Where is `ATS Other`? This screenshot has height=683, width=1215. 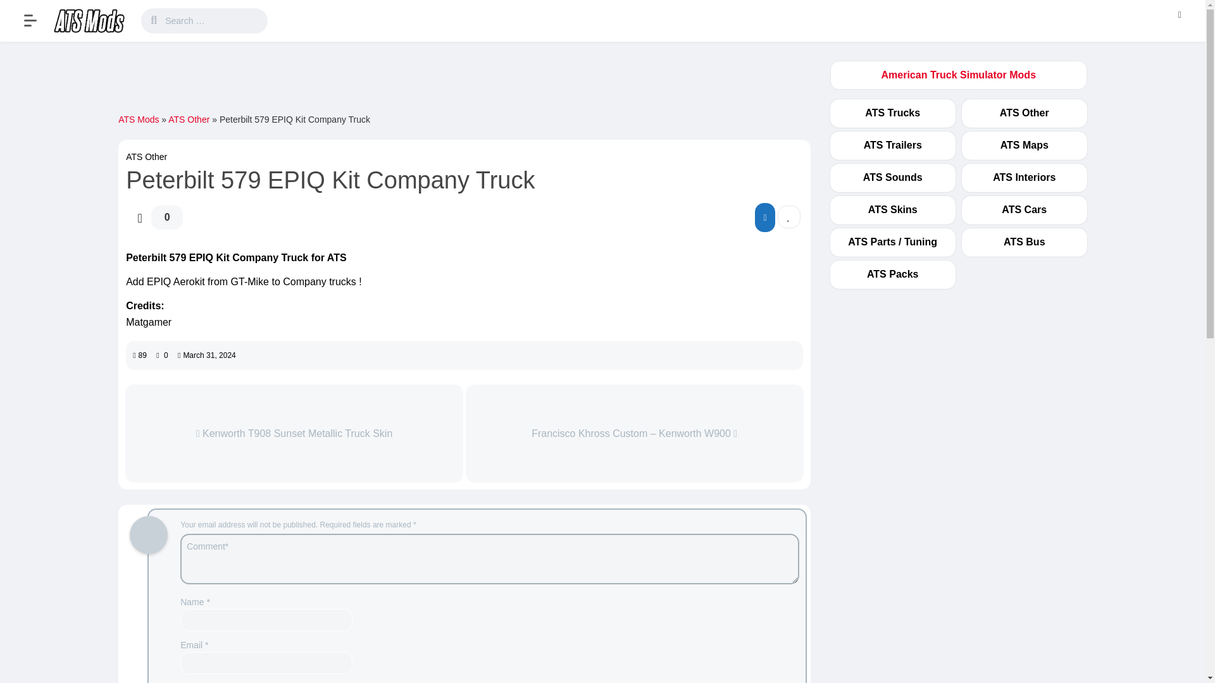
ATS Other is located at coordinates (147, 156).